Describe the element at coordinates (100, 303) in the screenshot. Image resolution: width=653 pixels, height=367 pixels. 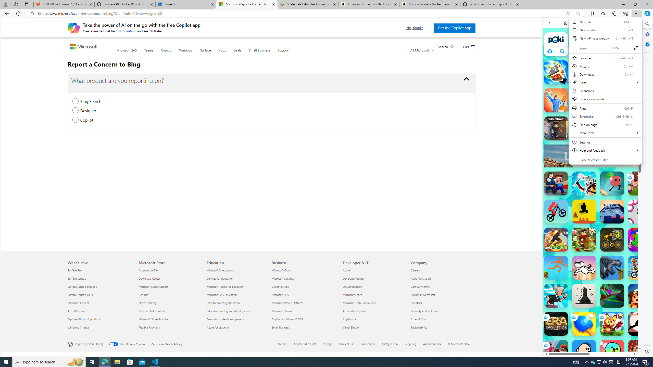
I see `Microsoft Copilot` at that location.